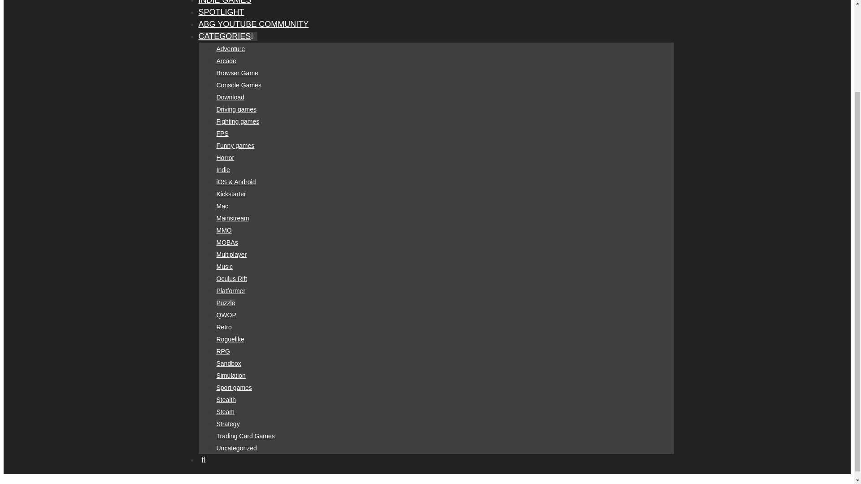 The image size is (861, 484). Describe the element at coordinates (226, 315) in the screenshot. I see `QWOP` at that location.